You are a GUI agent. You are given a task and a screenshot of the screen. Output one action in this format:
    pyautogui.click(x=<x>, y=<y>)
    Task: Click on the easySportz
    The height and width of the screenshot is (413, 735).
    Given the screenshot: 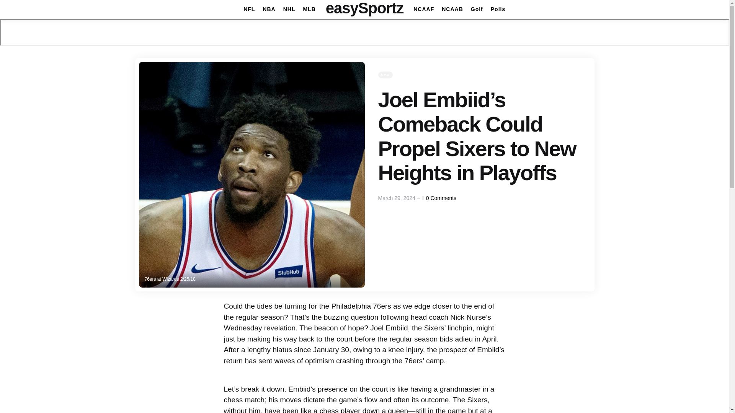 What is the action you would take?
    pyautogui.click(x=364, y=8)
    